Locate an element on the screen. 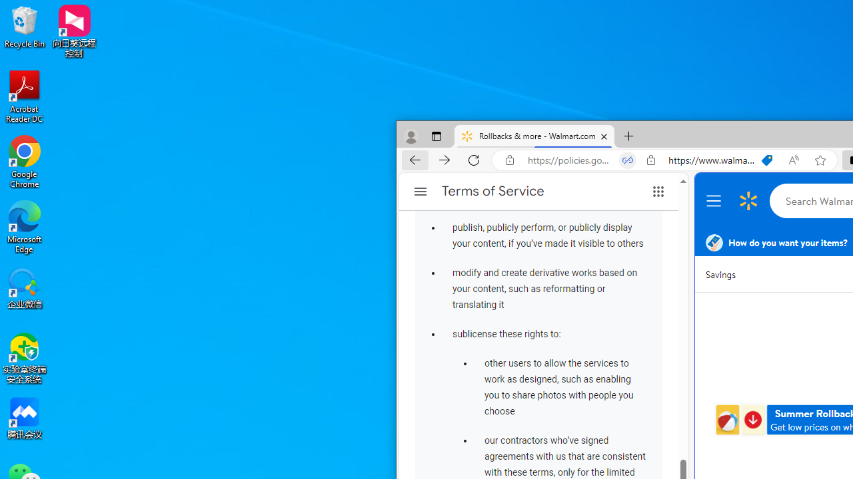 This screenshot has height=479, width=853. Savings is located at coordinates (720, 274).